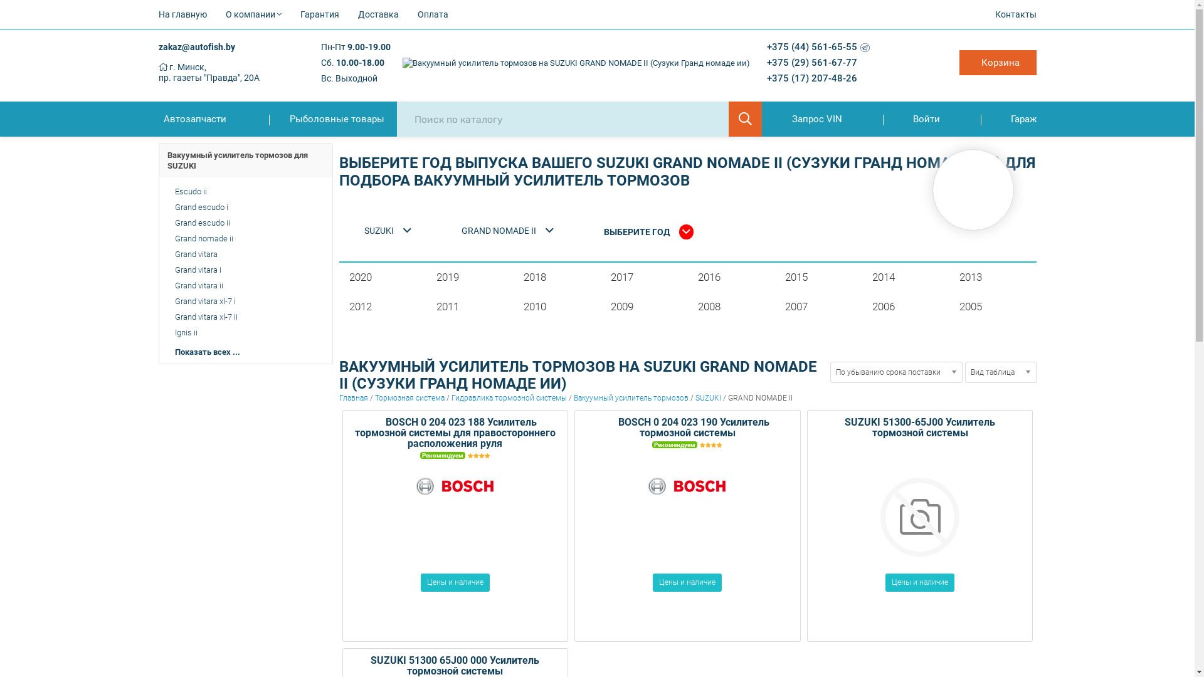 The image size is (1204, 677). I want to click on 2011, so click(470, 307).